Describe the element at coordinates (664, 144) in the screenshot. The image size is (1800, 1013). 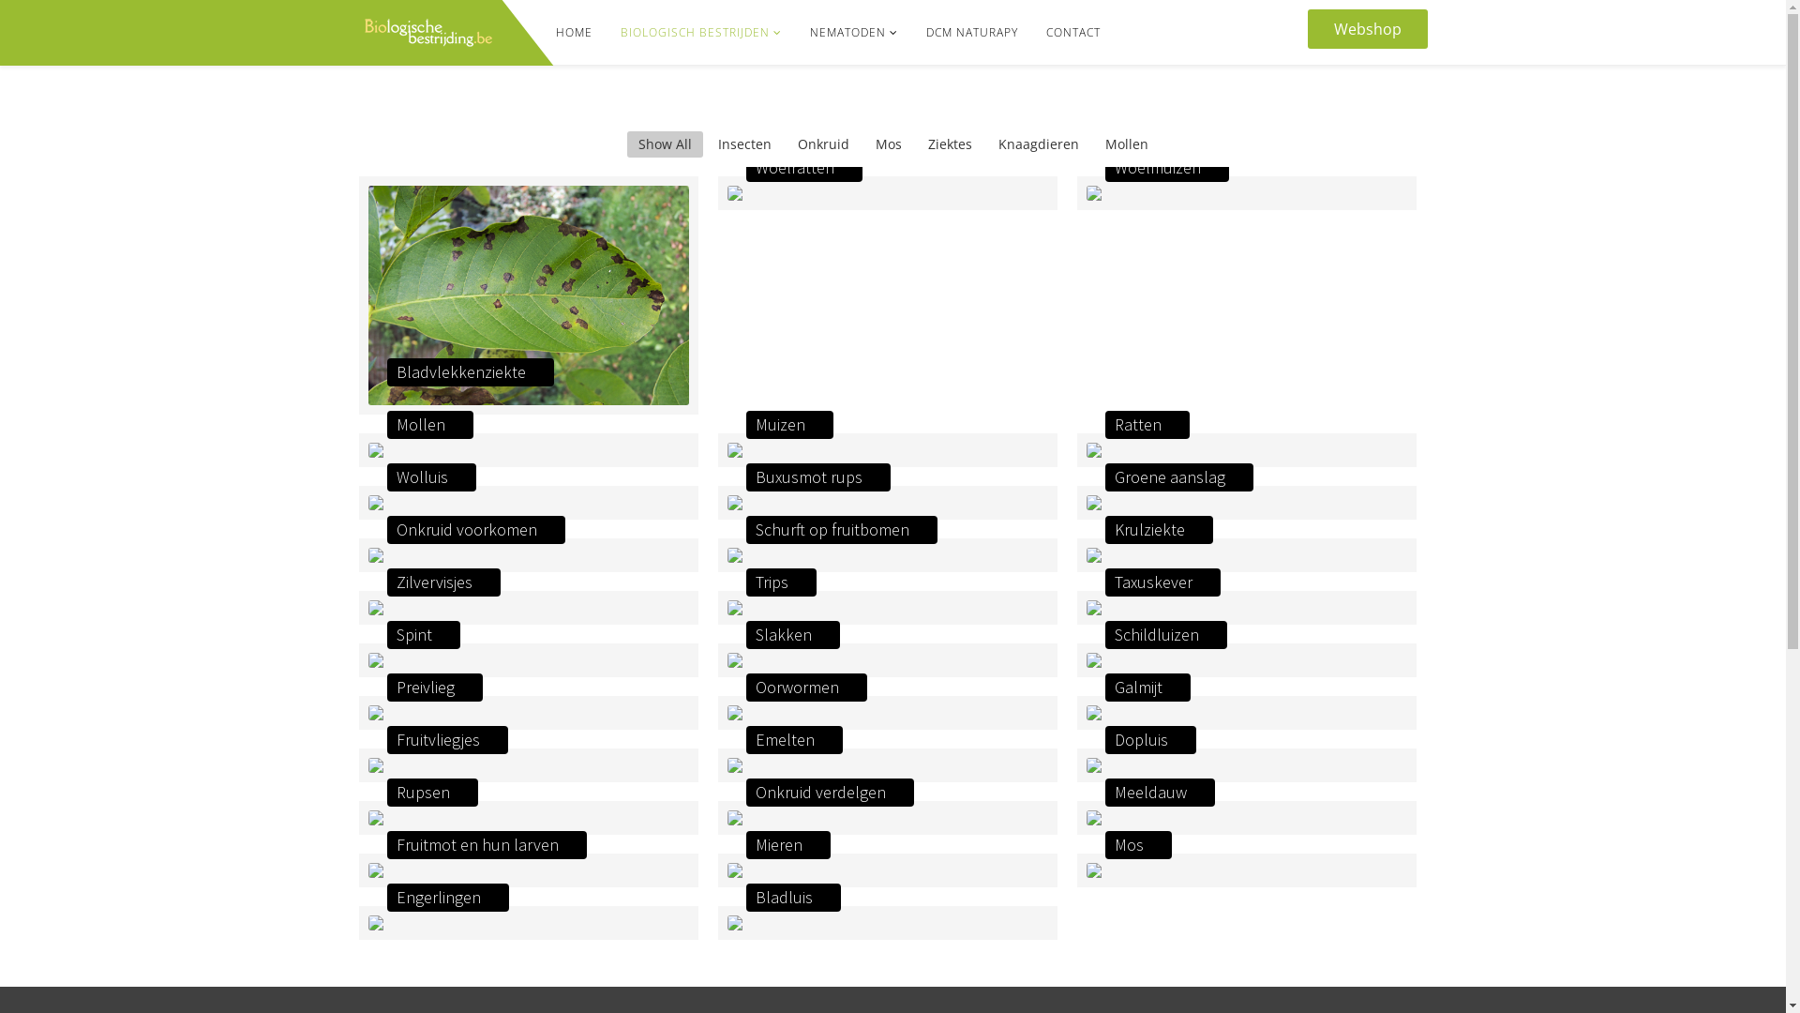
I see `Show All` at that location.